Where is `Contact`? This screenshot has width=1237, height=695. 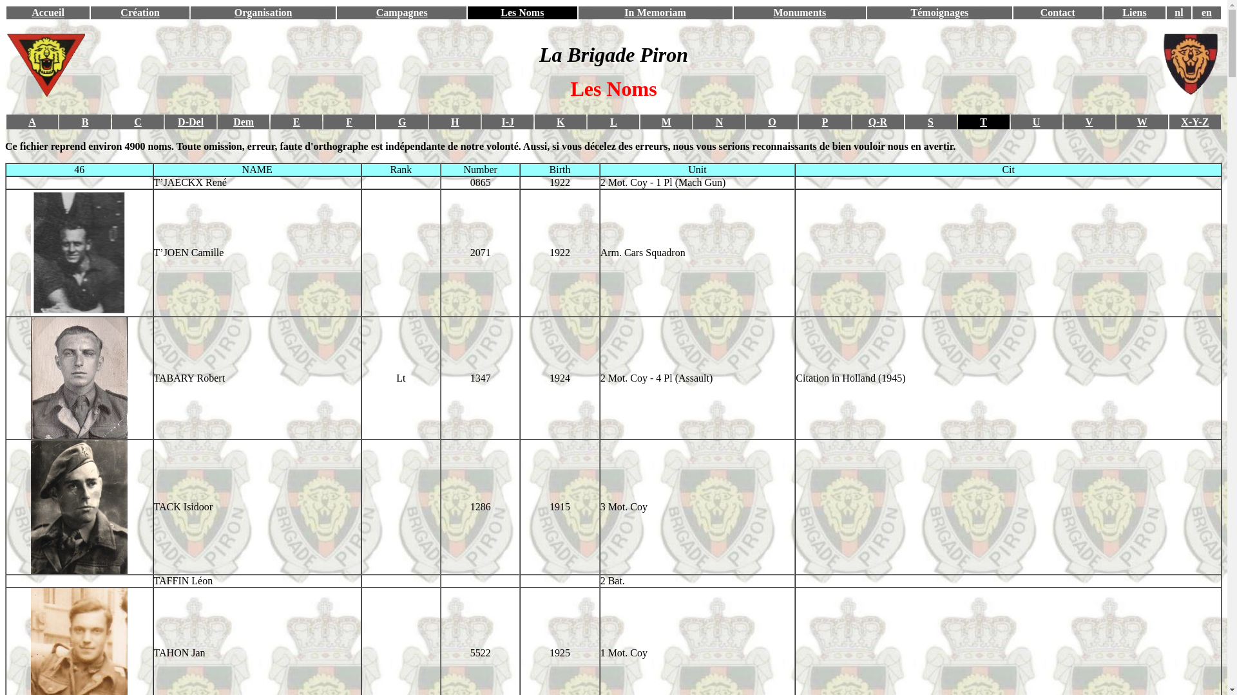 Contact is located at coordinates (1058, 13).